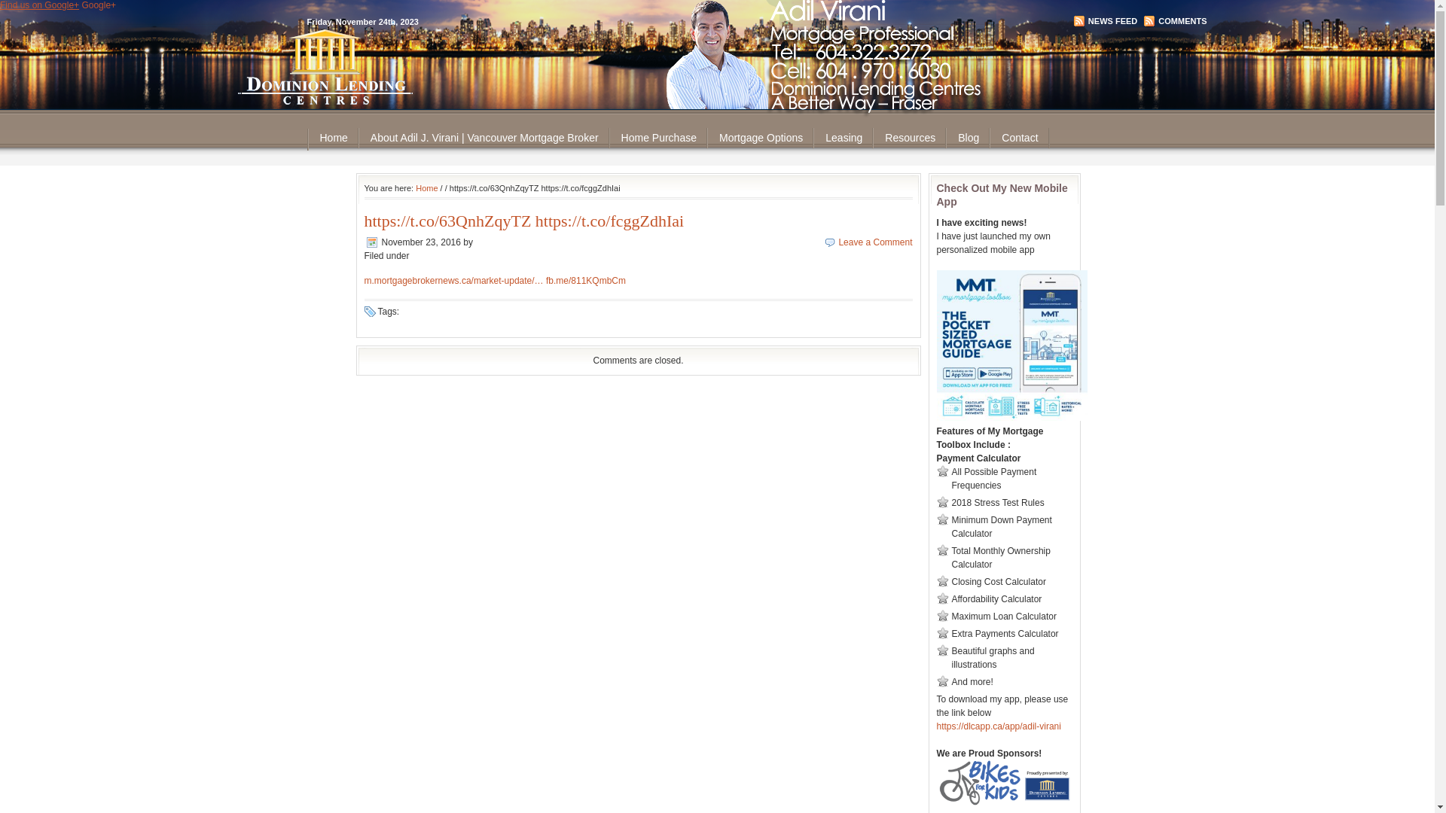  What do you see at coordinates (659, 139) in the screenshot?
I see `Home Purchase` at bounding box center [659, 139].